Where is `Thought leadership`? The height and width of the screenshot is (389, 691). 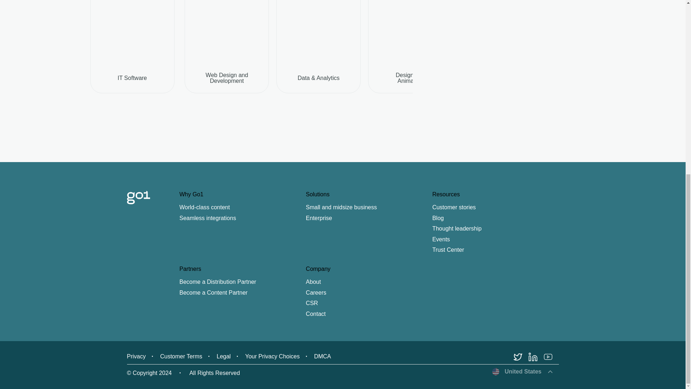 Thought leadership is located at coordinates (495, 228).